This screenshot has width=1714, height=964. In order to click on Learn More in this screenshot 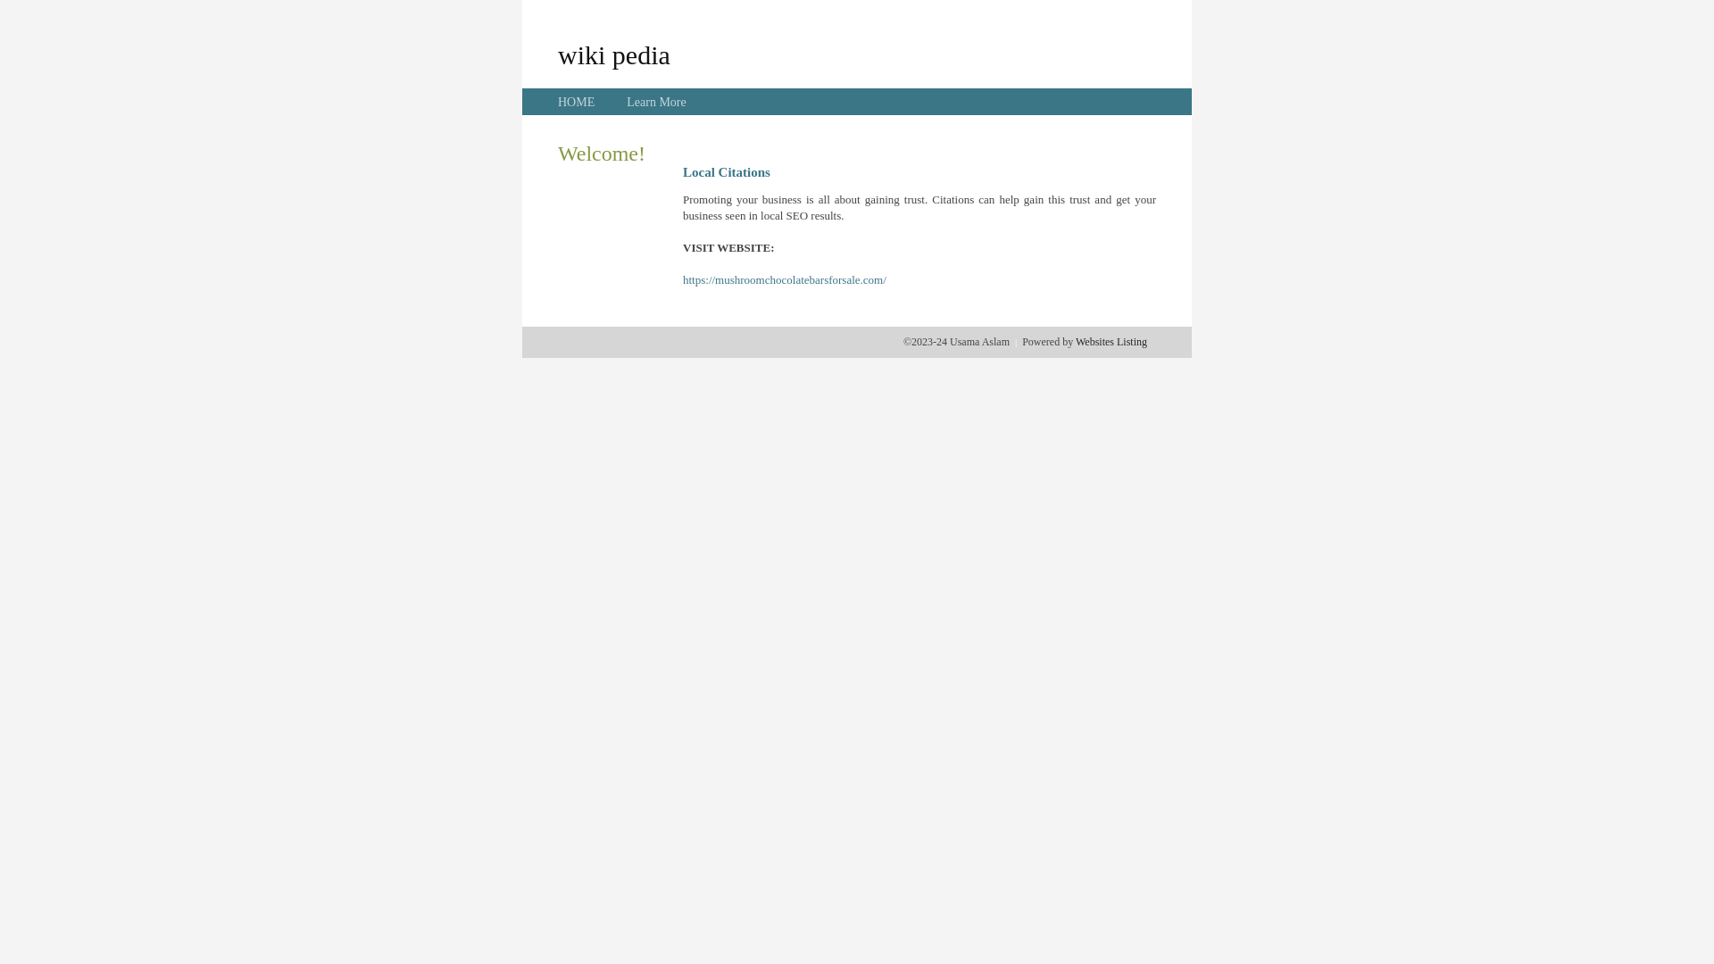, I will do `click(656, 102)`.